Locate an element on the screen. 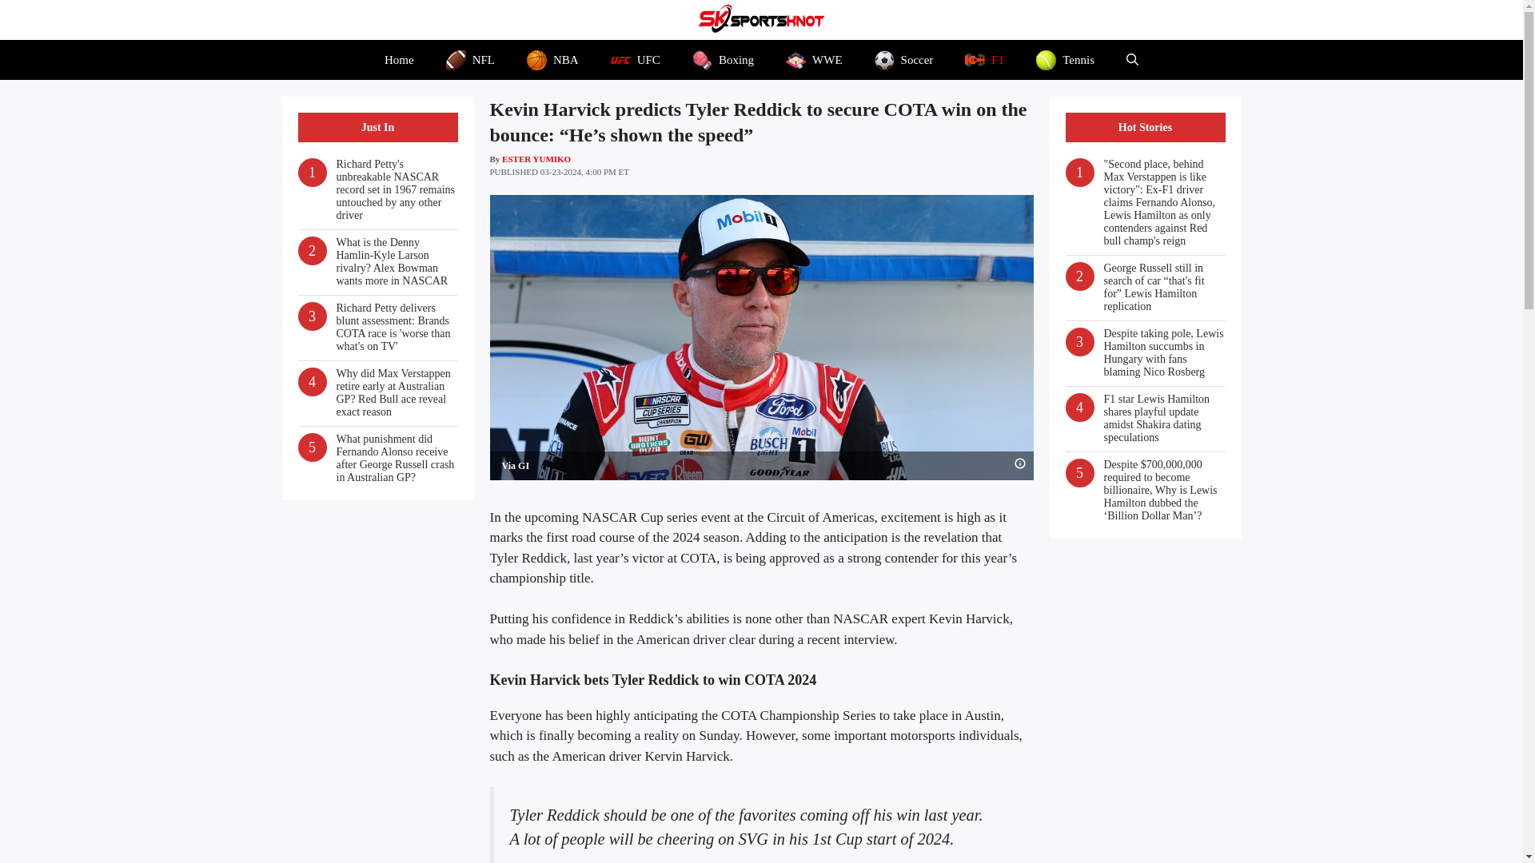 This screenshot has height=863, width=1535. Boxing is located at coordinates (723, 59).